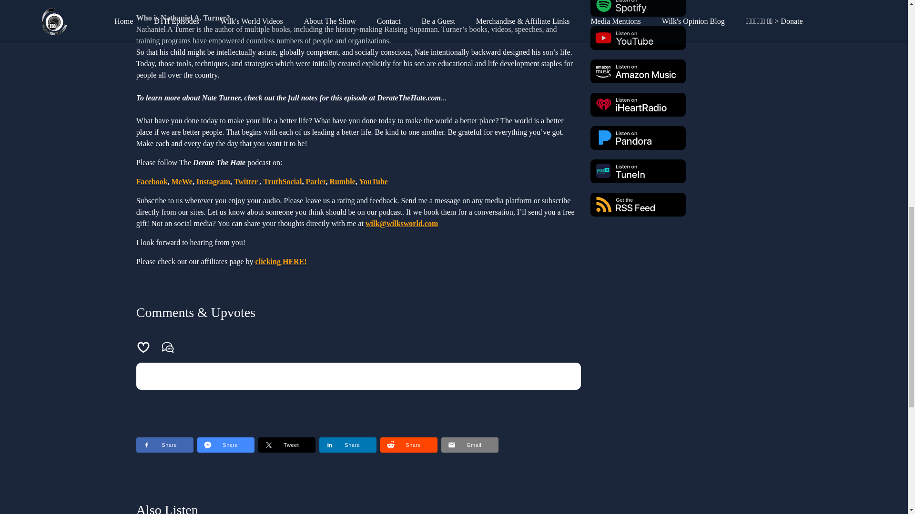 Image resolution: width=915 pixels, height=514 pixels. Describe the element at coordinates (342, 181) in the screenshot. I see `Rumble` at that location.